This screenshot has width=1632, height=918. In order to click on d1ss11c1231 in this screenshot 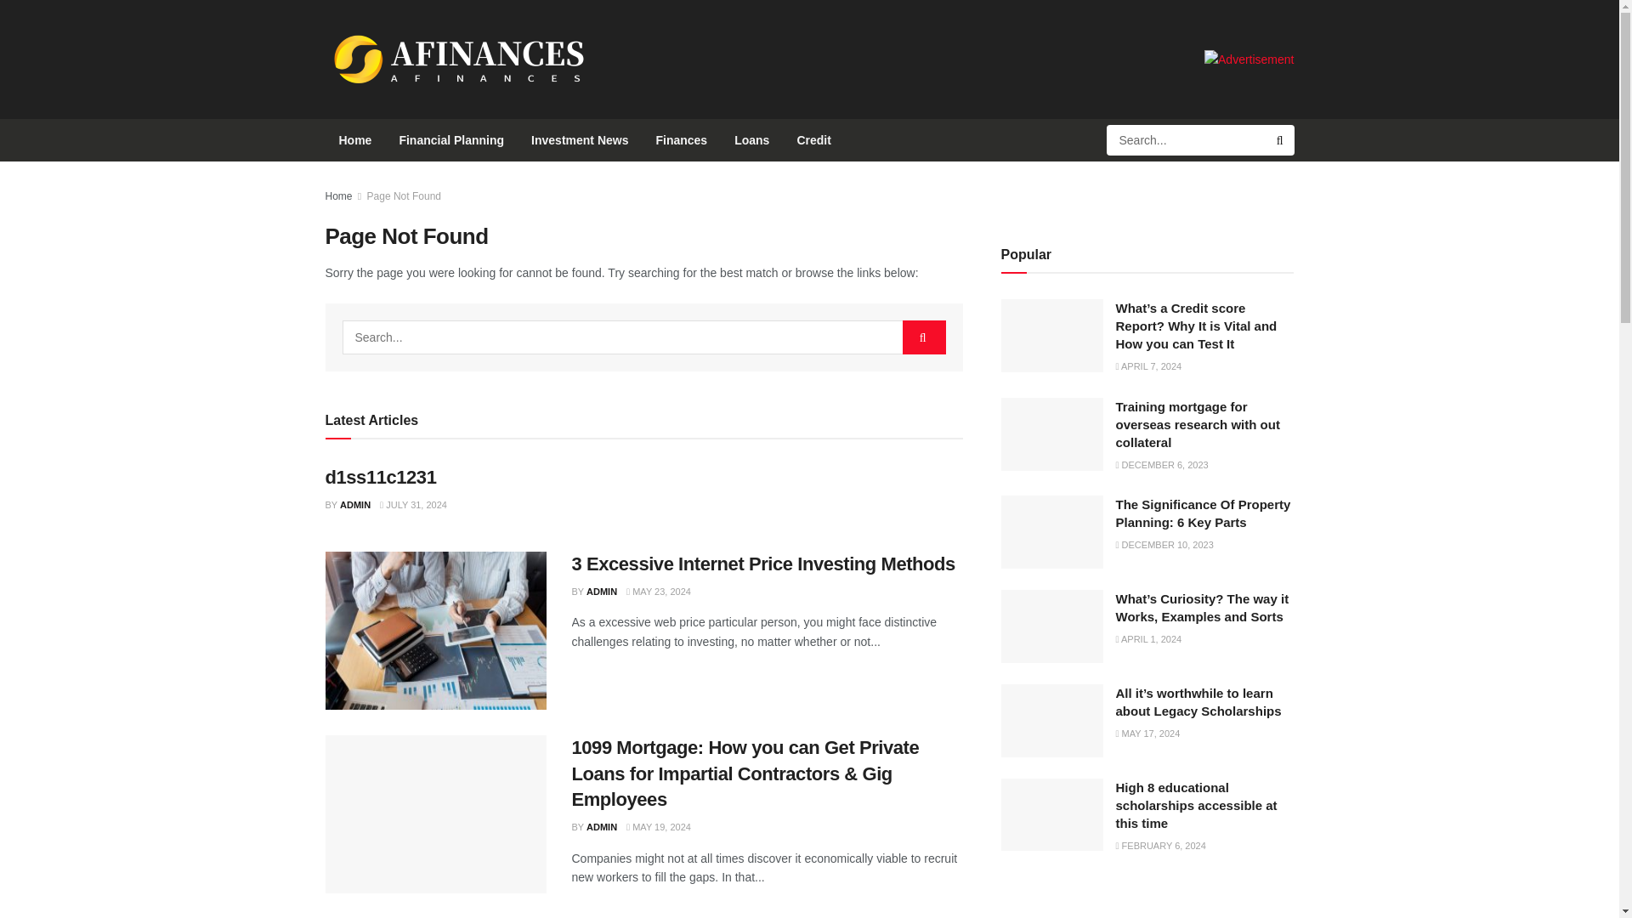, I will do `click(380, 476)`.